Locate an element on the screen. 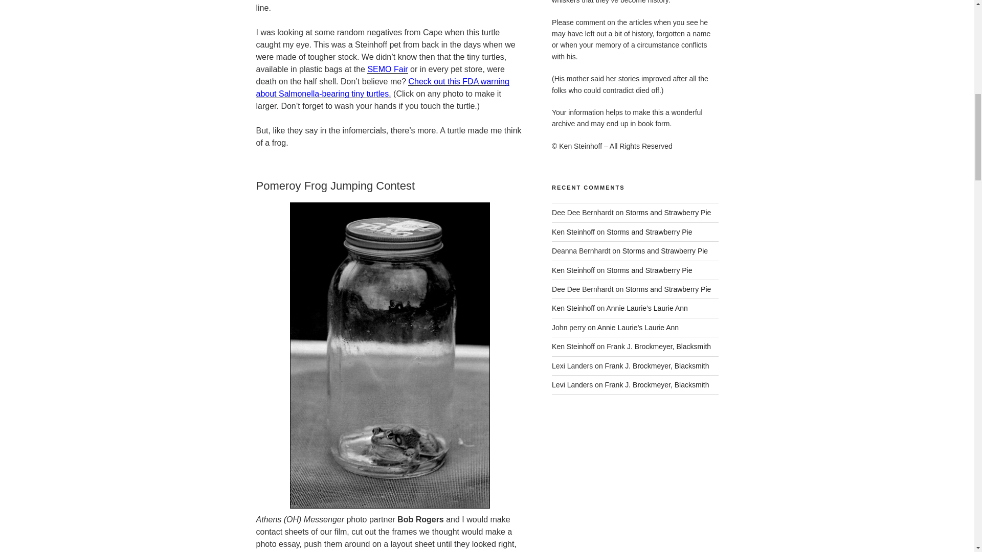 The image size is (982, 552). Levi Landers is located at coordinates (572, 385).